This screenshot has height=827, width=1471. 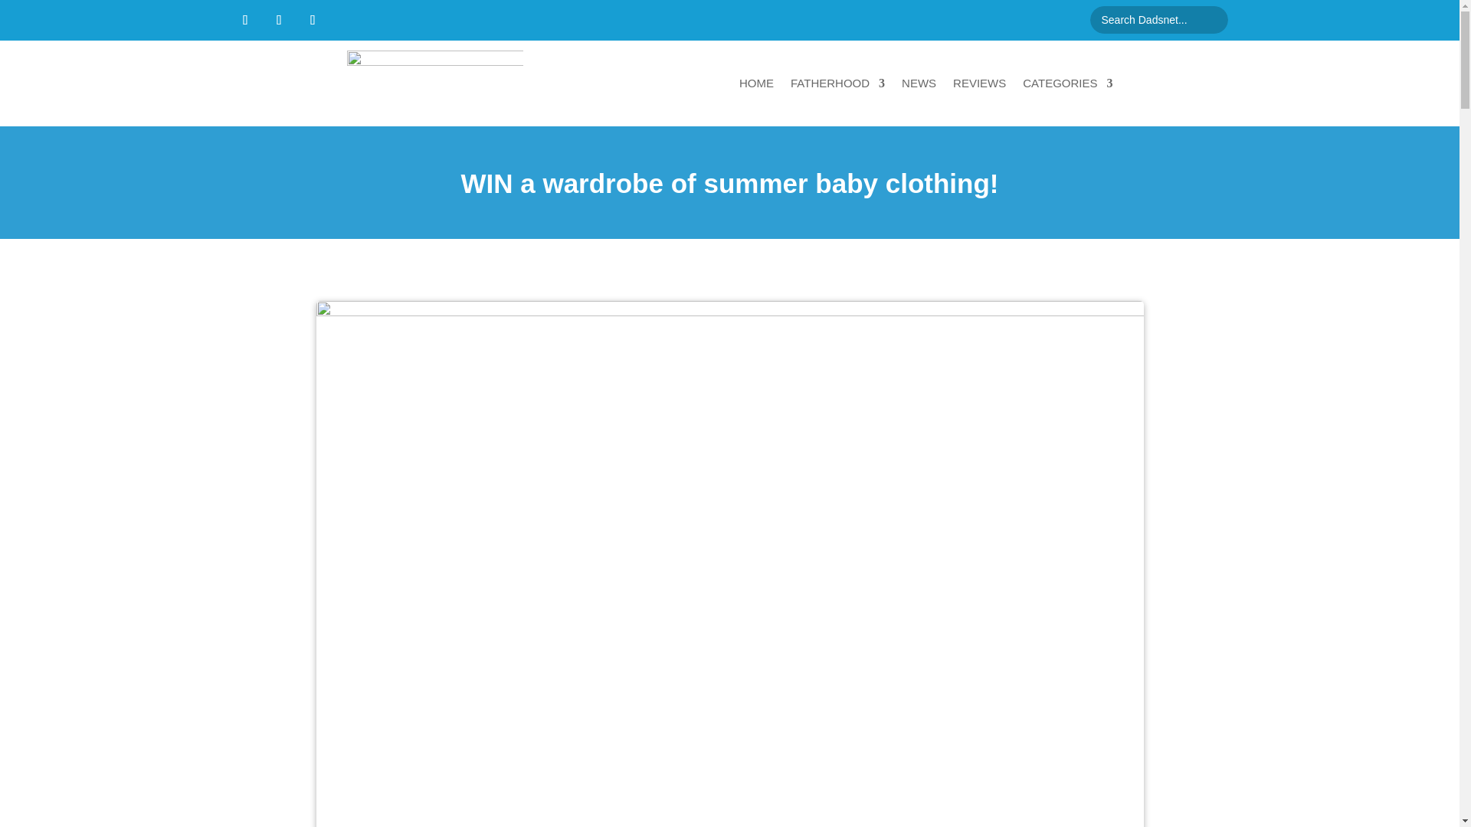 I want to click on Search, so click(x=25, y=14).